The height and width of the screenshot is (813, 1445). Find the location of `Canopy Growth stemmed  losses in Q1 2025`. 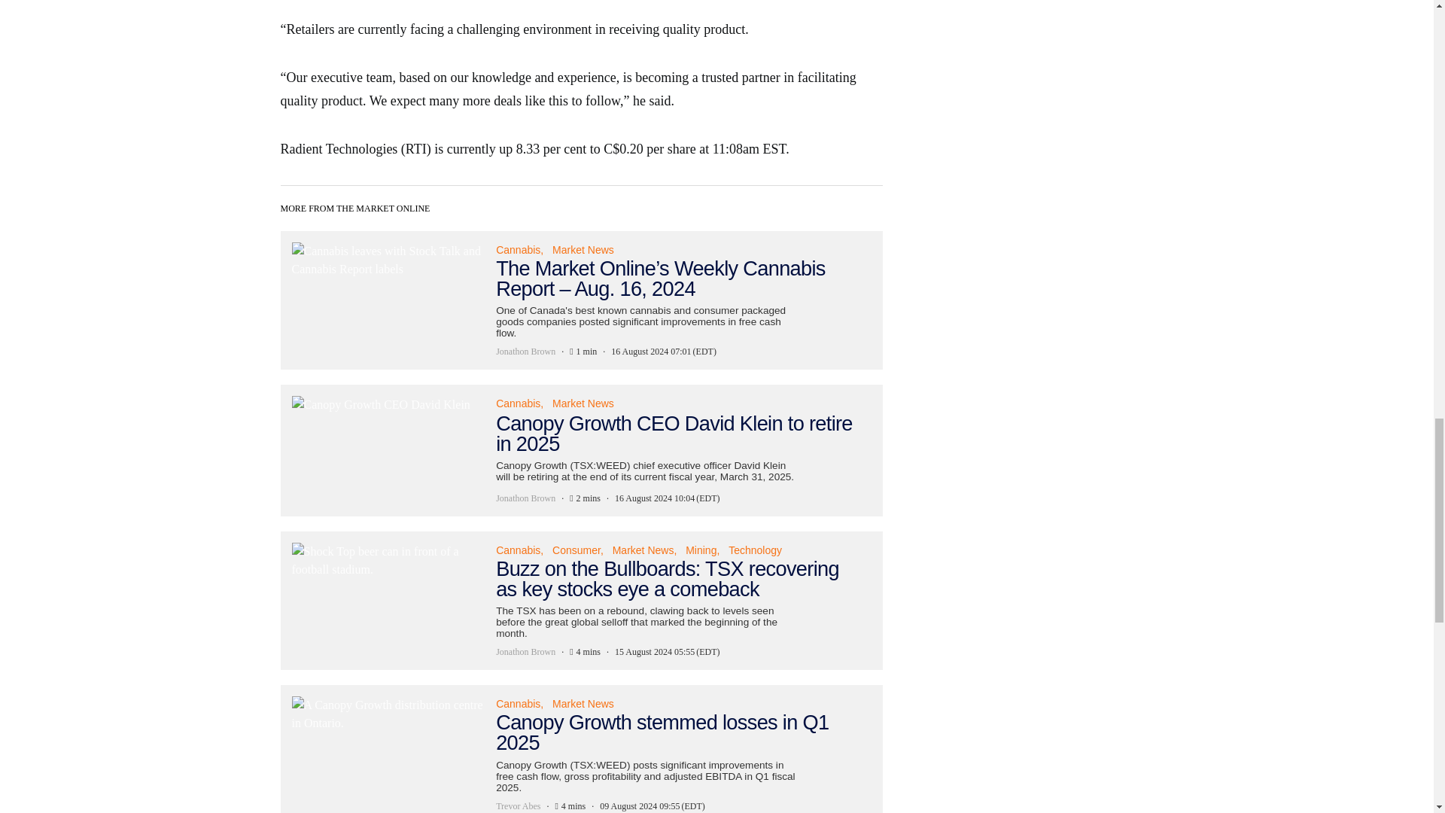

Canopy Growth stemmed  losses in Q1 2025 is located at coordinates (581, 749).